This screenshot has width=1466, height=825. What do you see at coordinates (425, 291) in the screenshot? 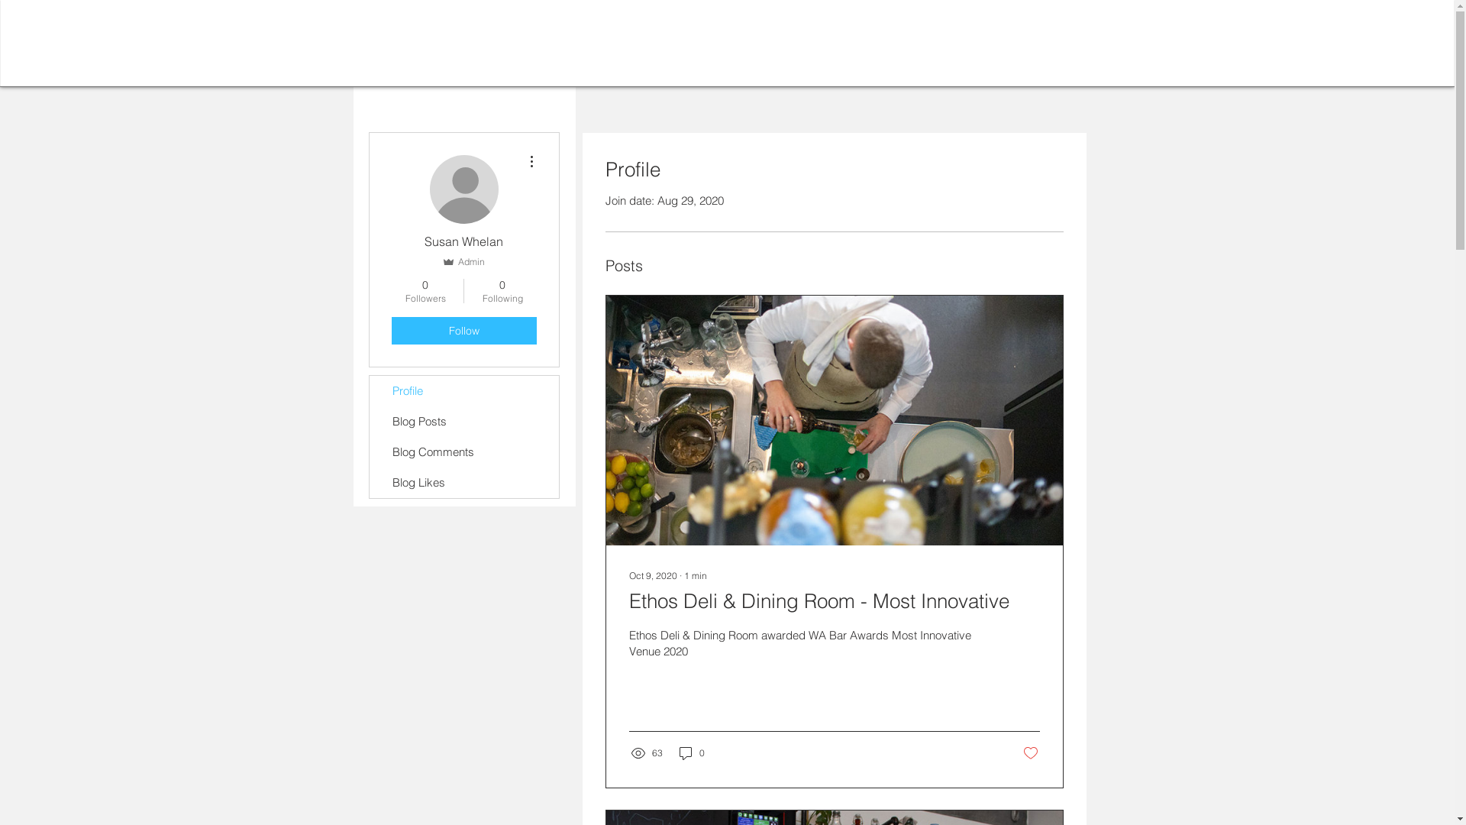
I see `0
Followers` at bounding box center [425, 291].